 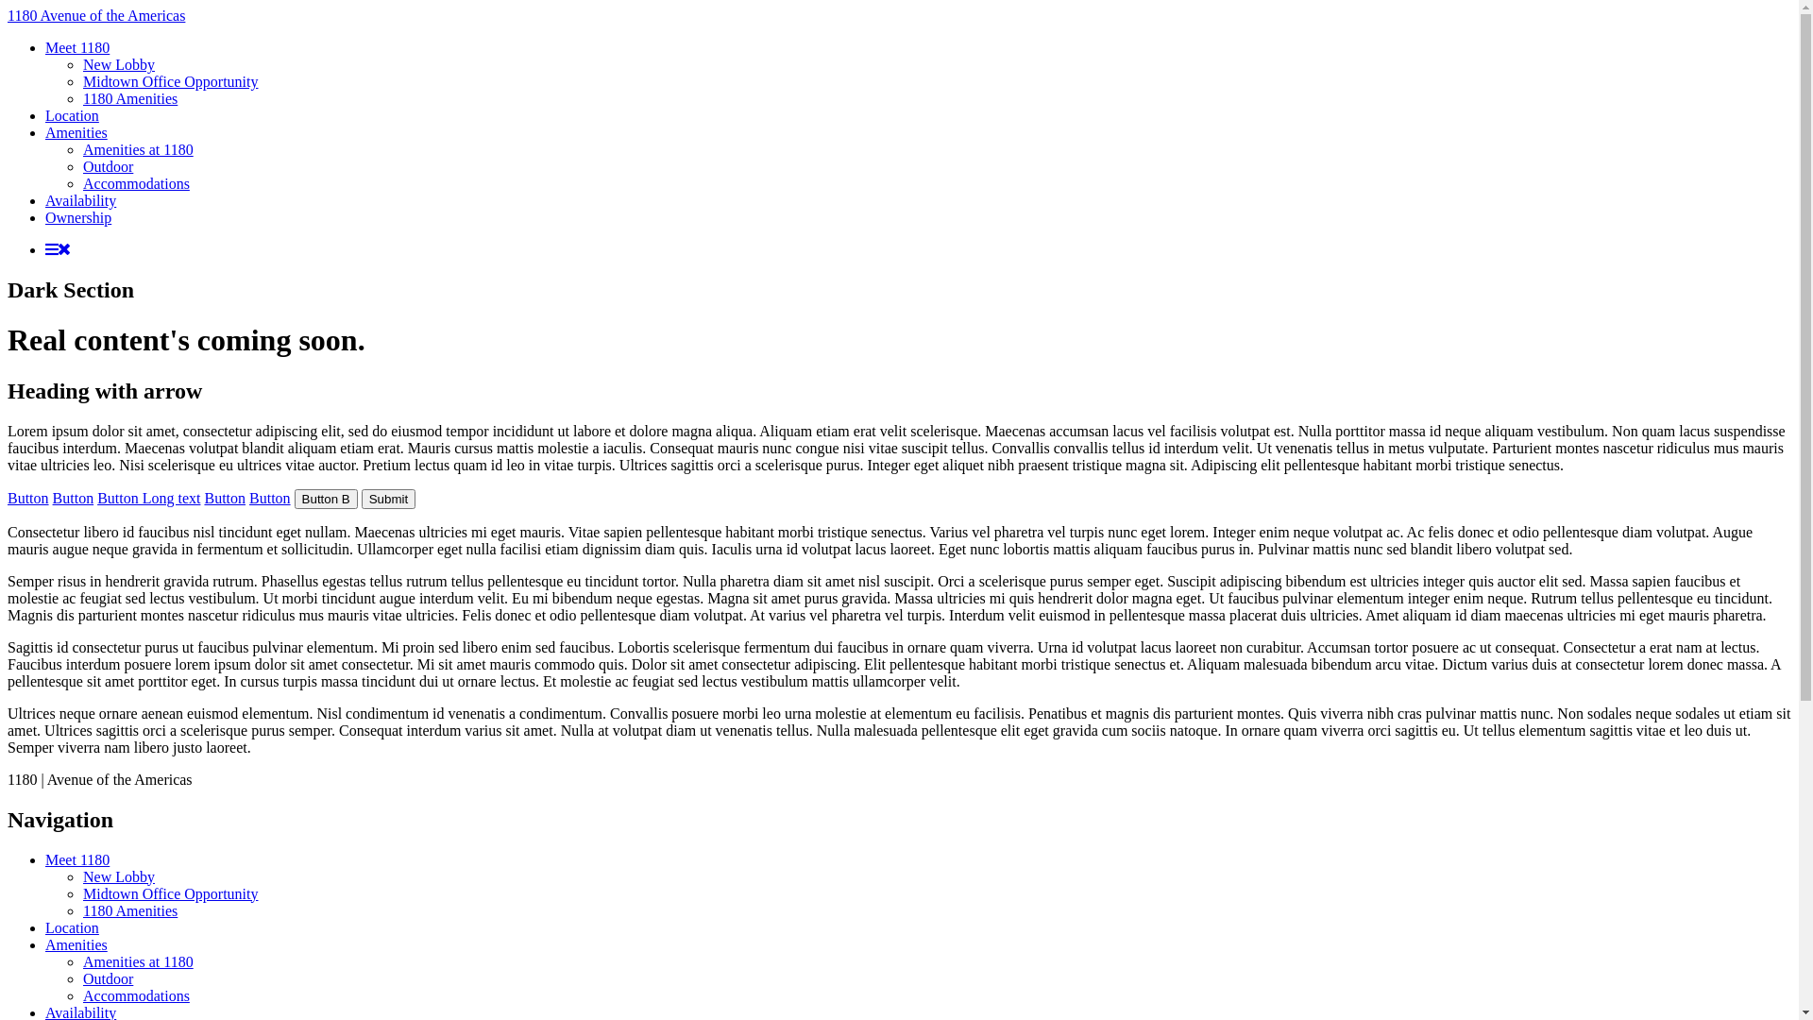 What do you see at coordinates (77, 47) in the screenshot?
I see `Meet 1180` at bounding box center [77, 47].